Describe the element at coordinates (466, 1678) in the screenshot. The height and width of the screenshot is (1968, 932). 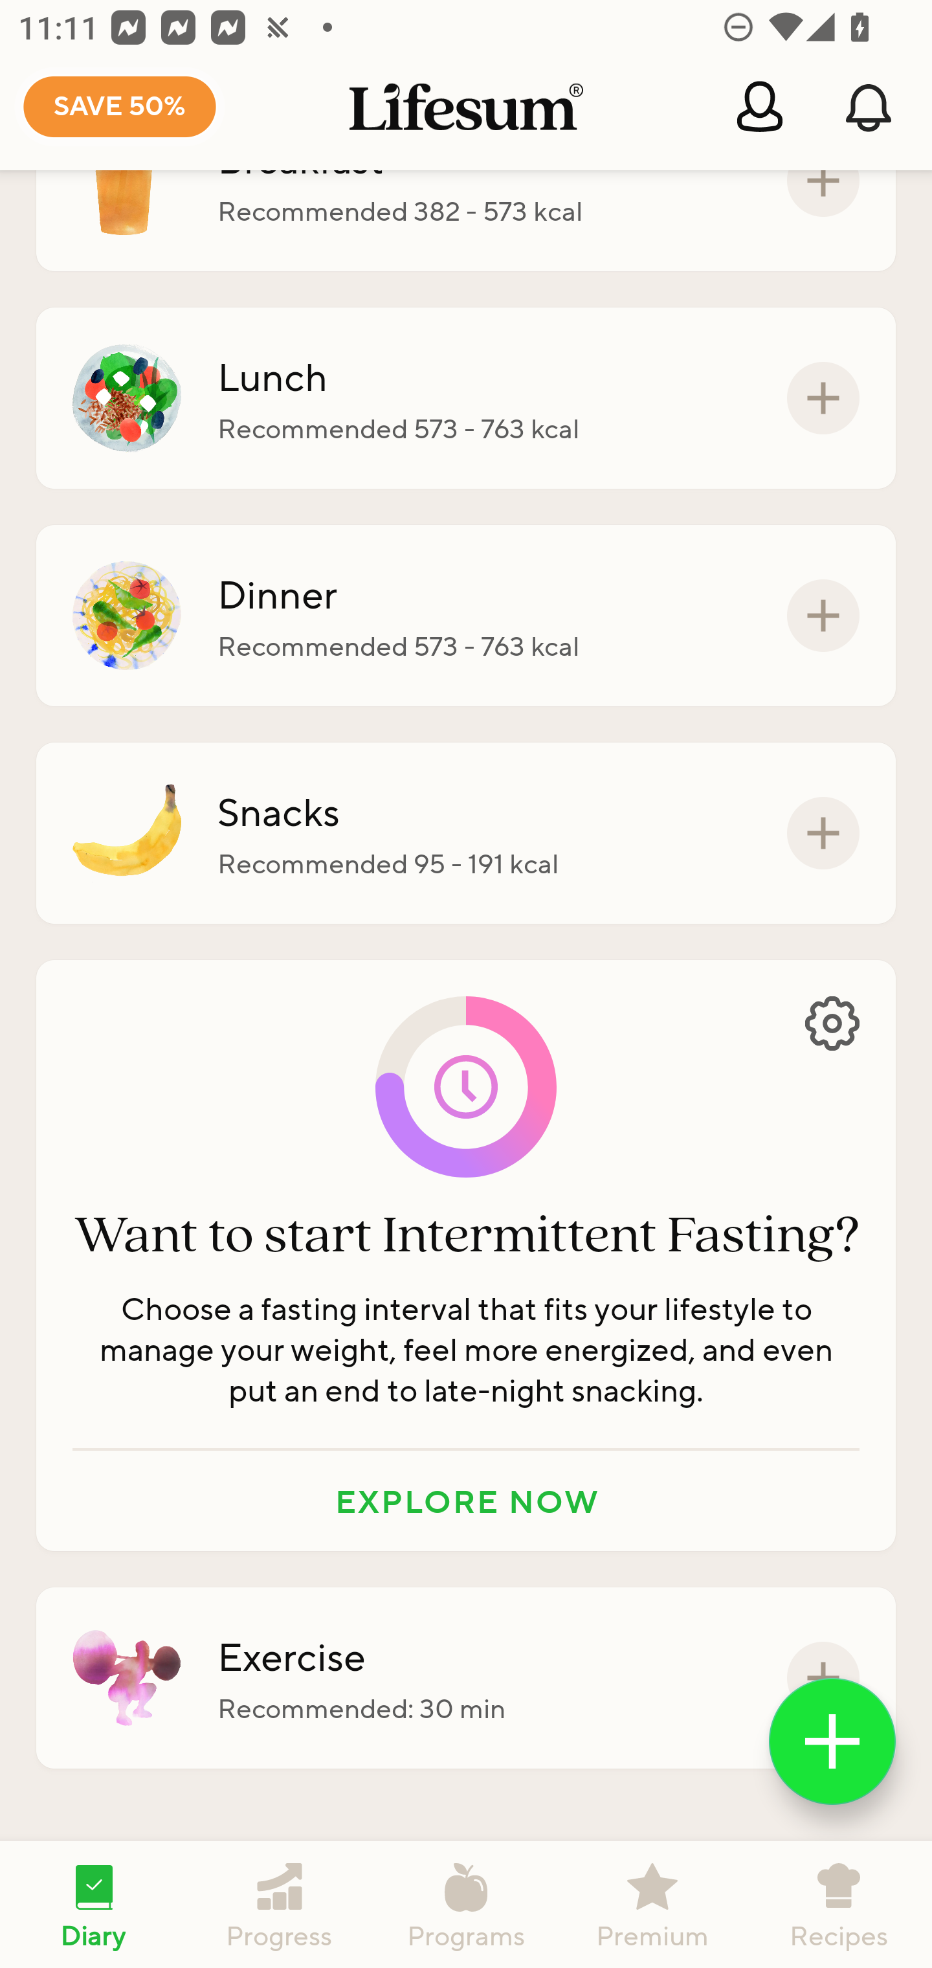
I see `Exercise Recommended: 30 min` at that location.